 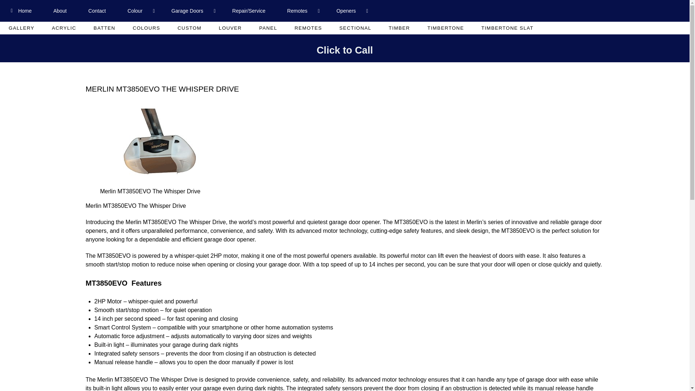 What do you see at coordinates (104, 28) in the screenshot?
I see `BATTEN` at bounding box center [104, 28].